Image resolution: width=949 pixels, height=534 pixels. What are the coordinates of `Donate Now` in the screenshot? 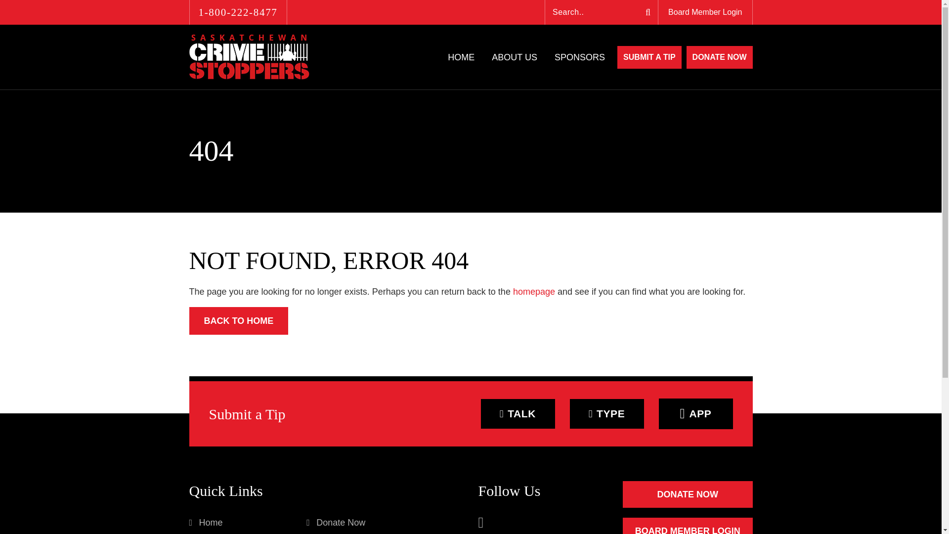 It's located at (336, 523).